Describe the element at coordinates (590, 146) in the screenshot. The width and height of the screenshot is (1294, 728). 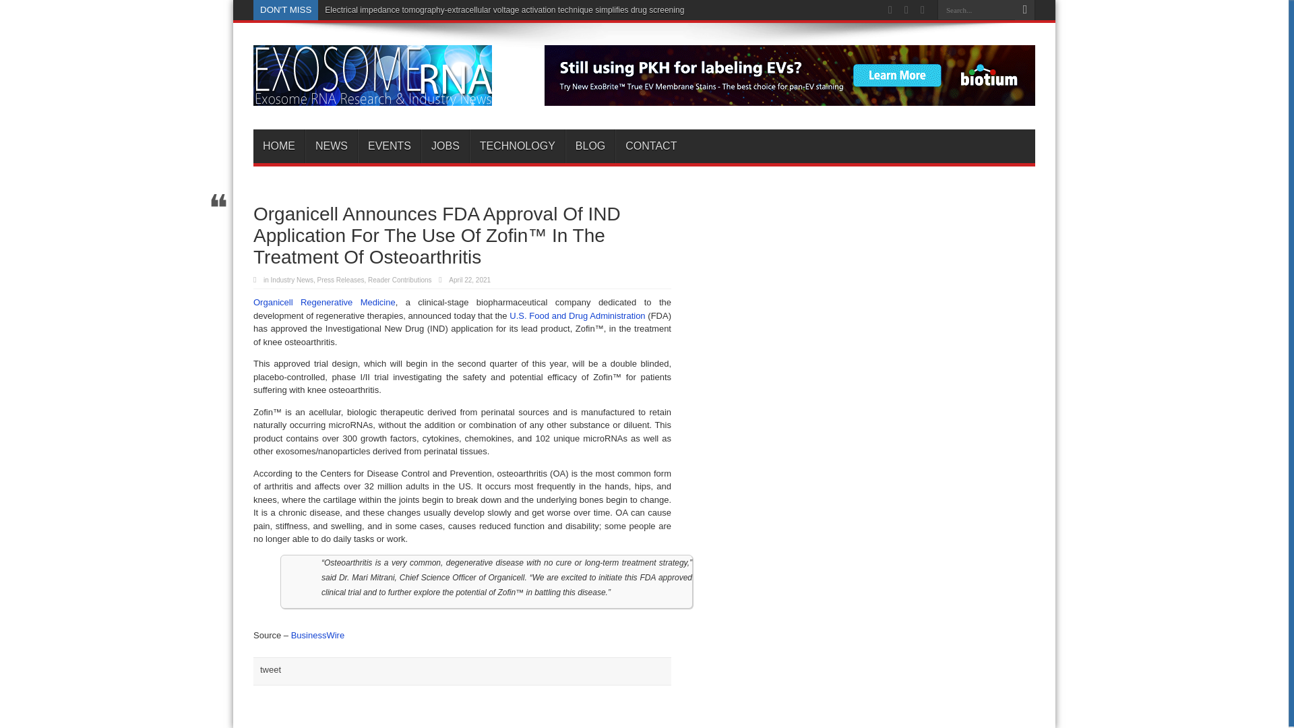
I see `BLOG` at that location.